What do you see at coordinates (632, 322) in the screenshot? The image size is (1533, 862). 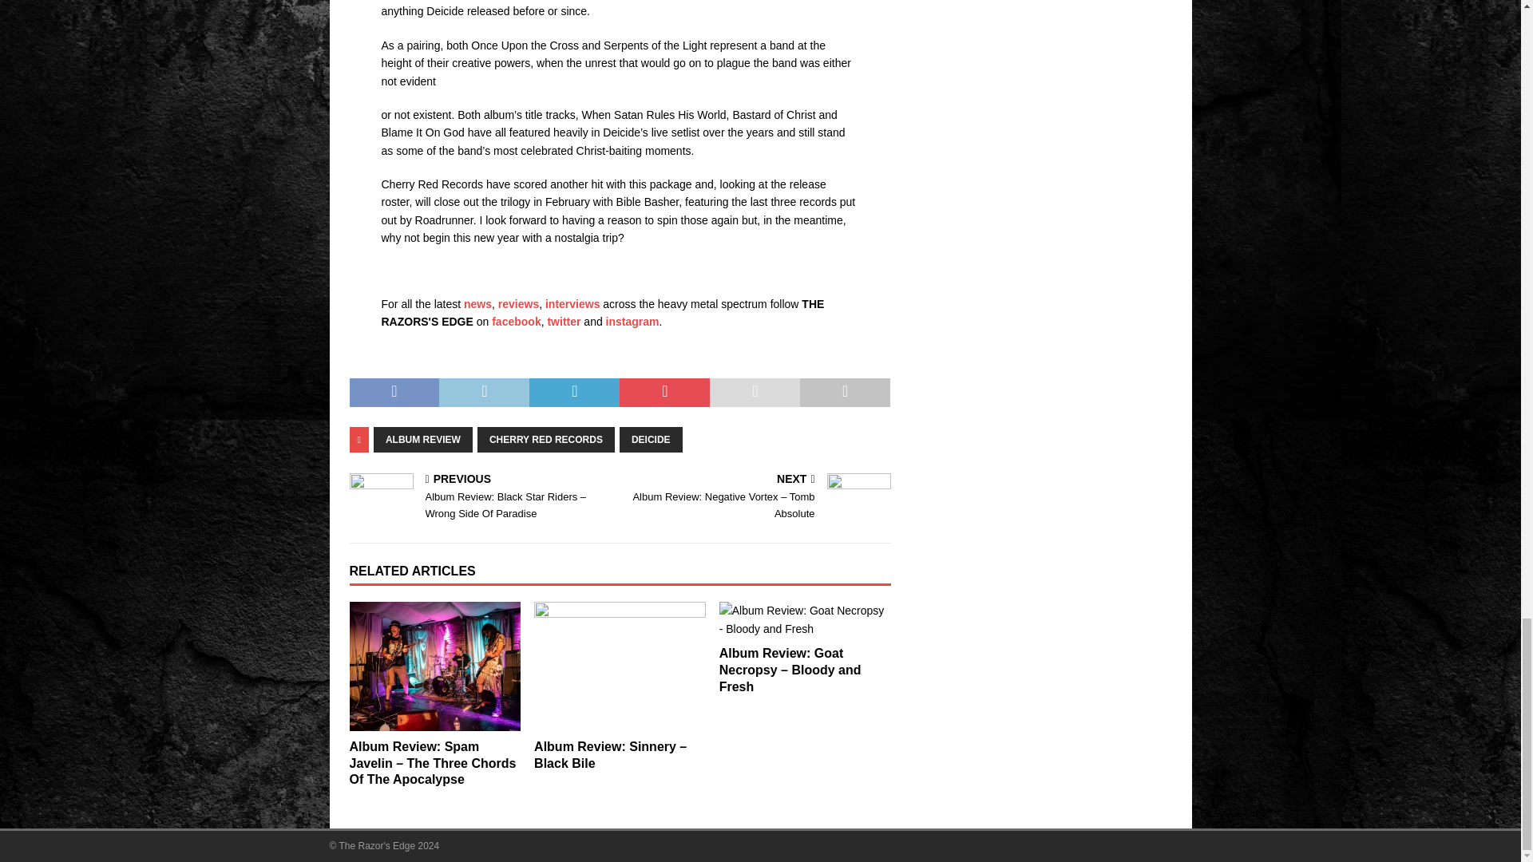 I see `instagram` at bounding box center [632, 322].